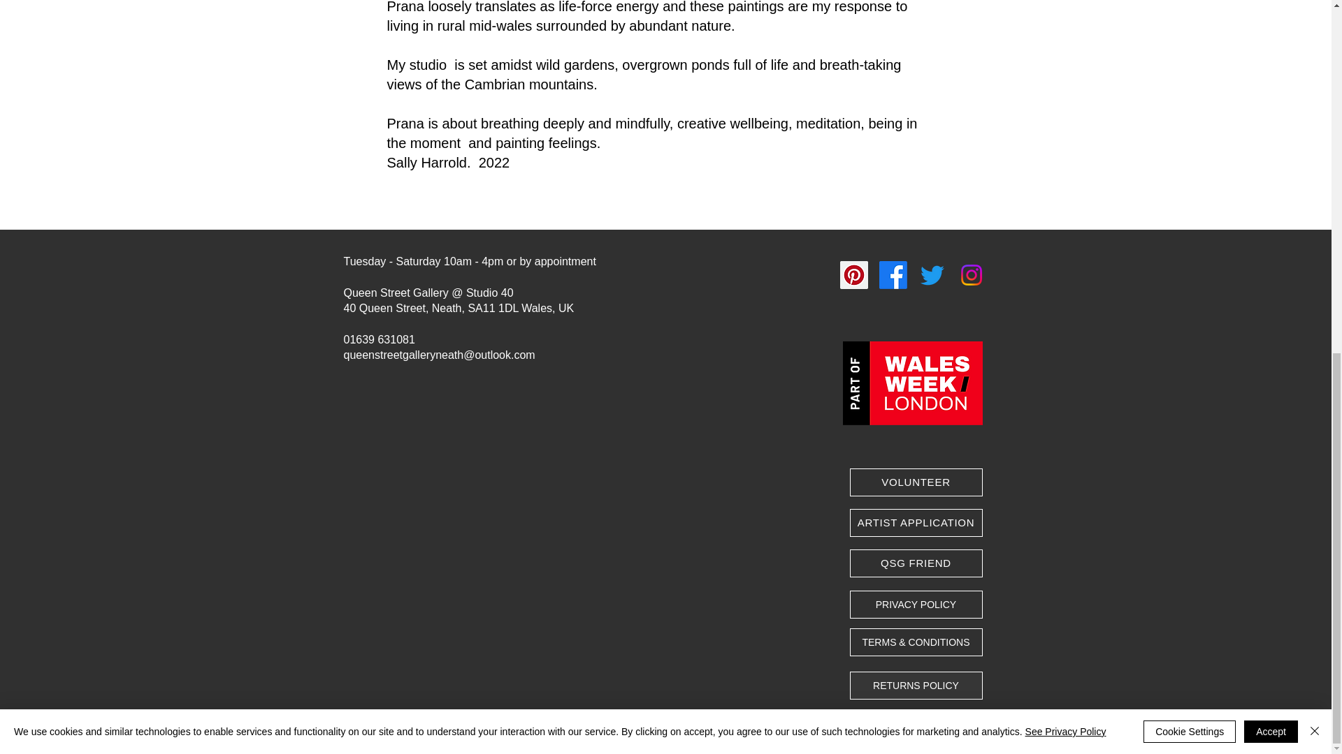  What do you see at coordinates (379, 339) in the screenshot?
I see `01639 631081` at bounding box center [379, 339].